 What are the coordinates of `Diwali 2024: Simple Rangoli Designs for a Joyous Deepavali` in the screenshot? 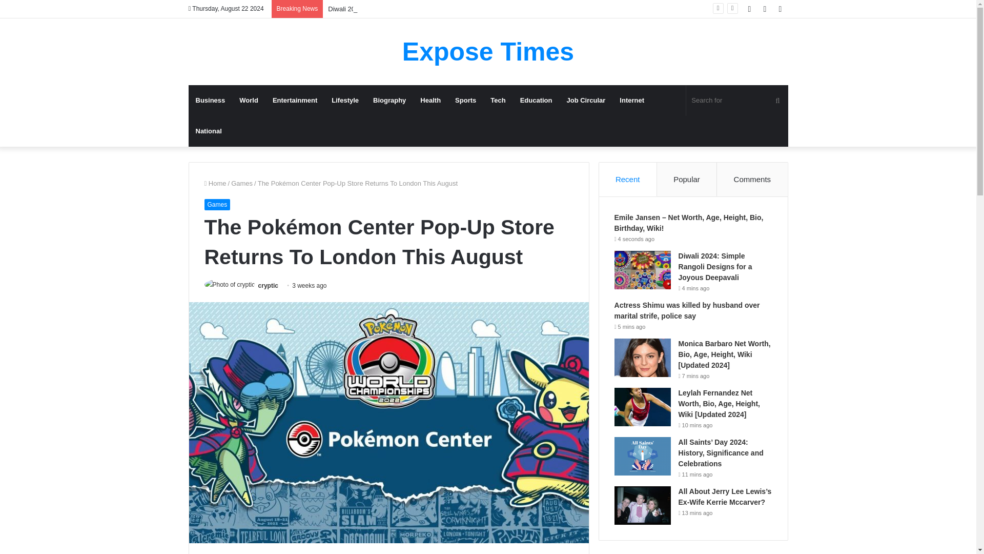 It's located at (417, 8).